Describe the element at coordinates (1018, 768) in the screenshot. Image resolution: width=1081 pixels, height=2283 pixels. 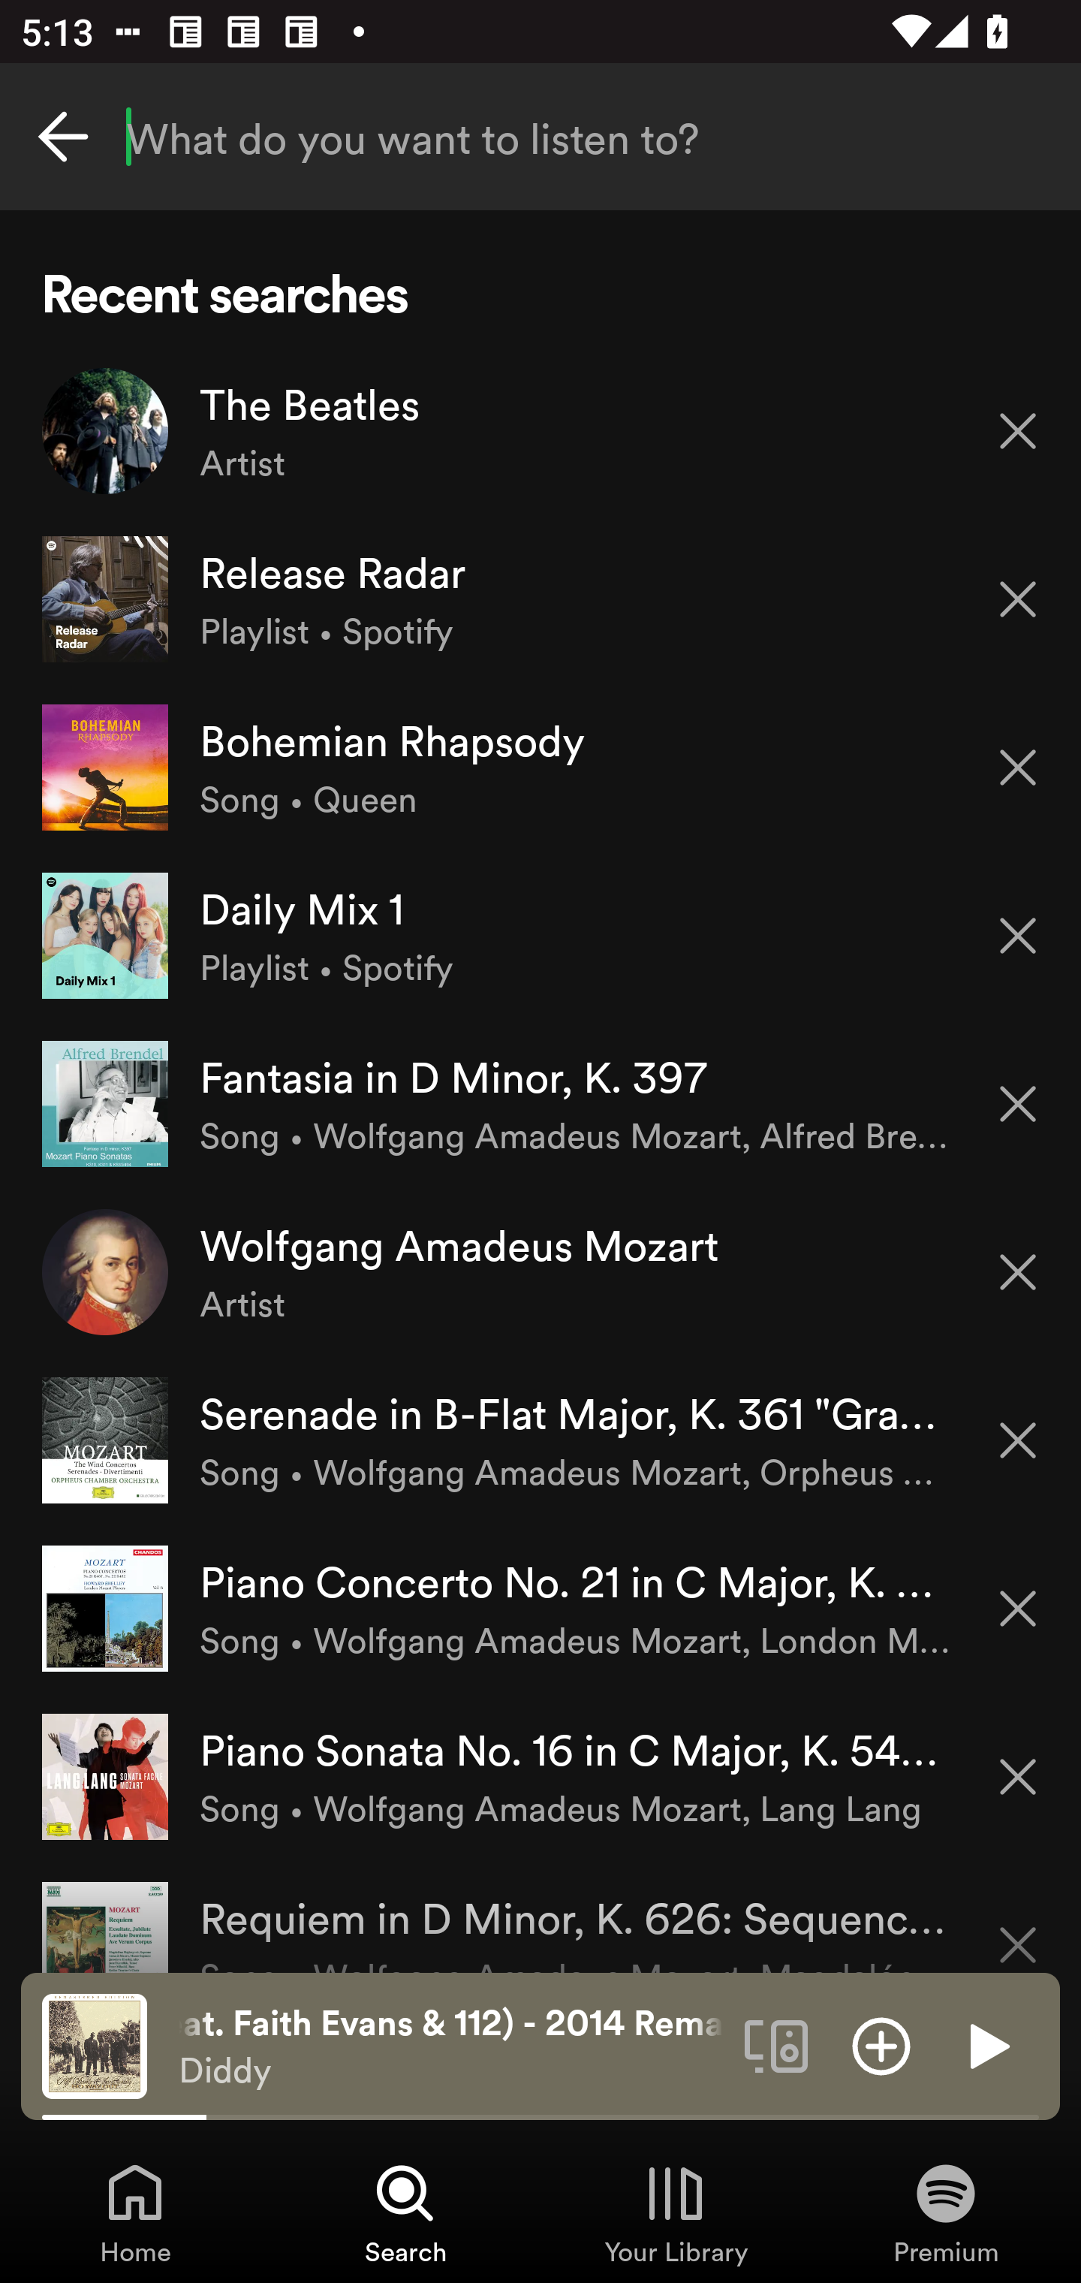
I see `Remove` at that location.